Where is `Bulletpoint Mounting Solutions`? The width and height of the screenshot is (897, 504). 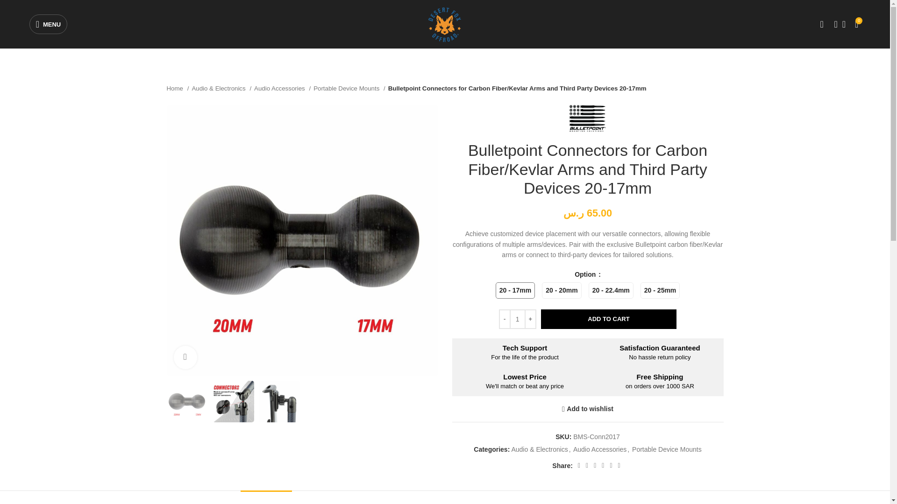 Bulletpoint Mounting Solutions is located at coordinates (588, 118).